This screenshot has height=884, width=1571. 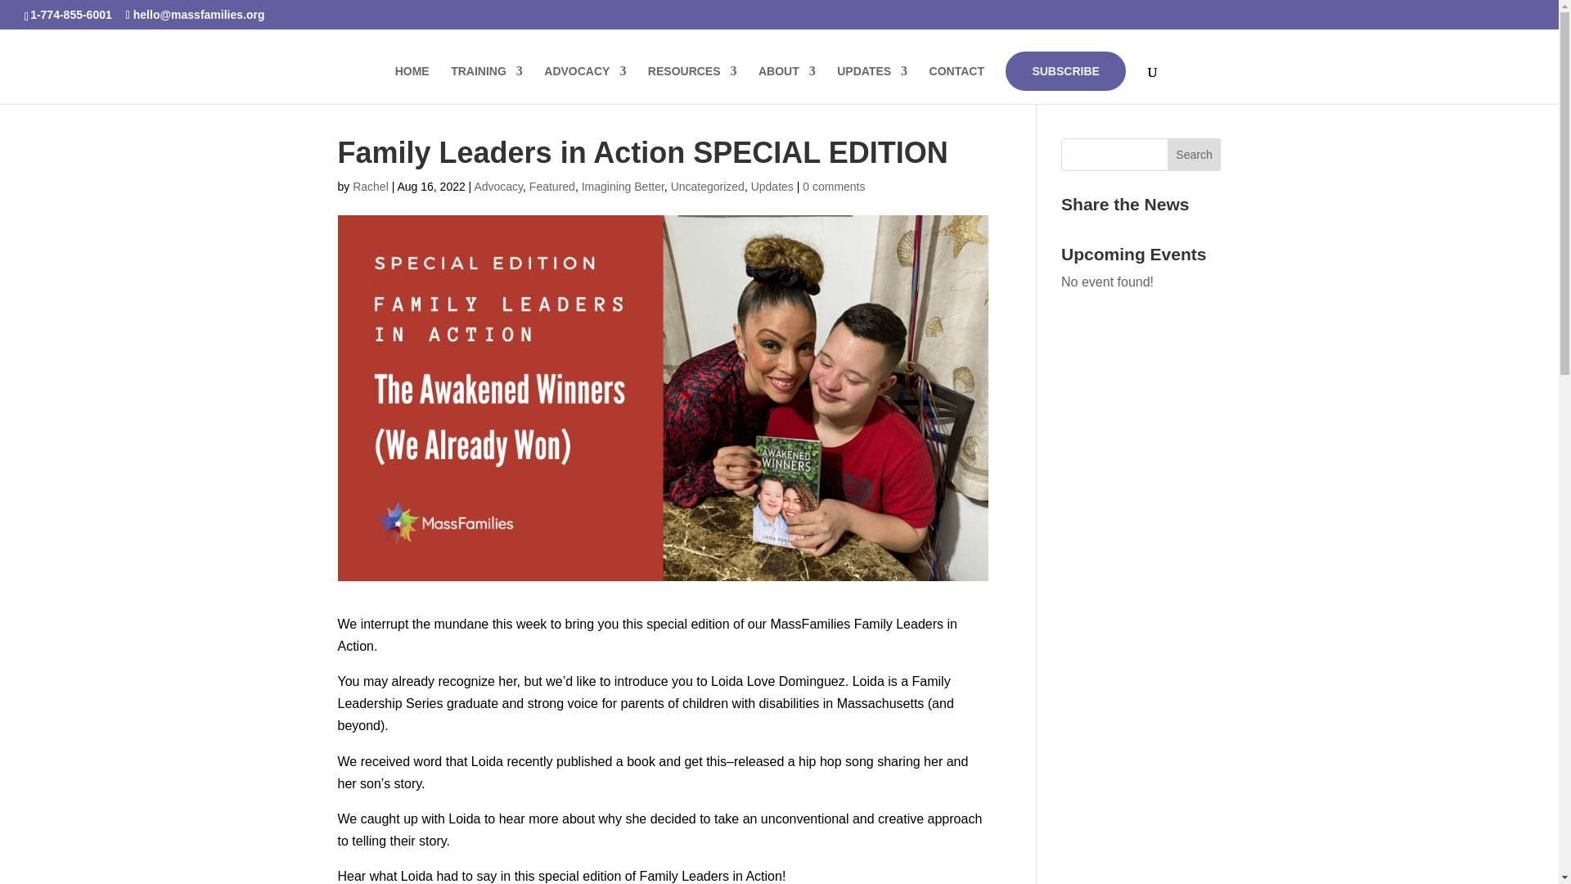 I want to click on Search, so click(x=1195, y=154).